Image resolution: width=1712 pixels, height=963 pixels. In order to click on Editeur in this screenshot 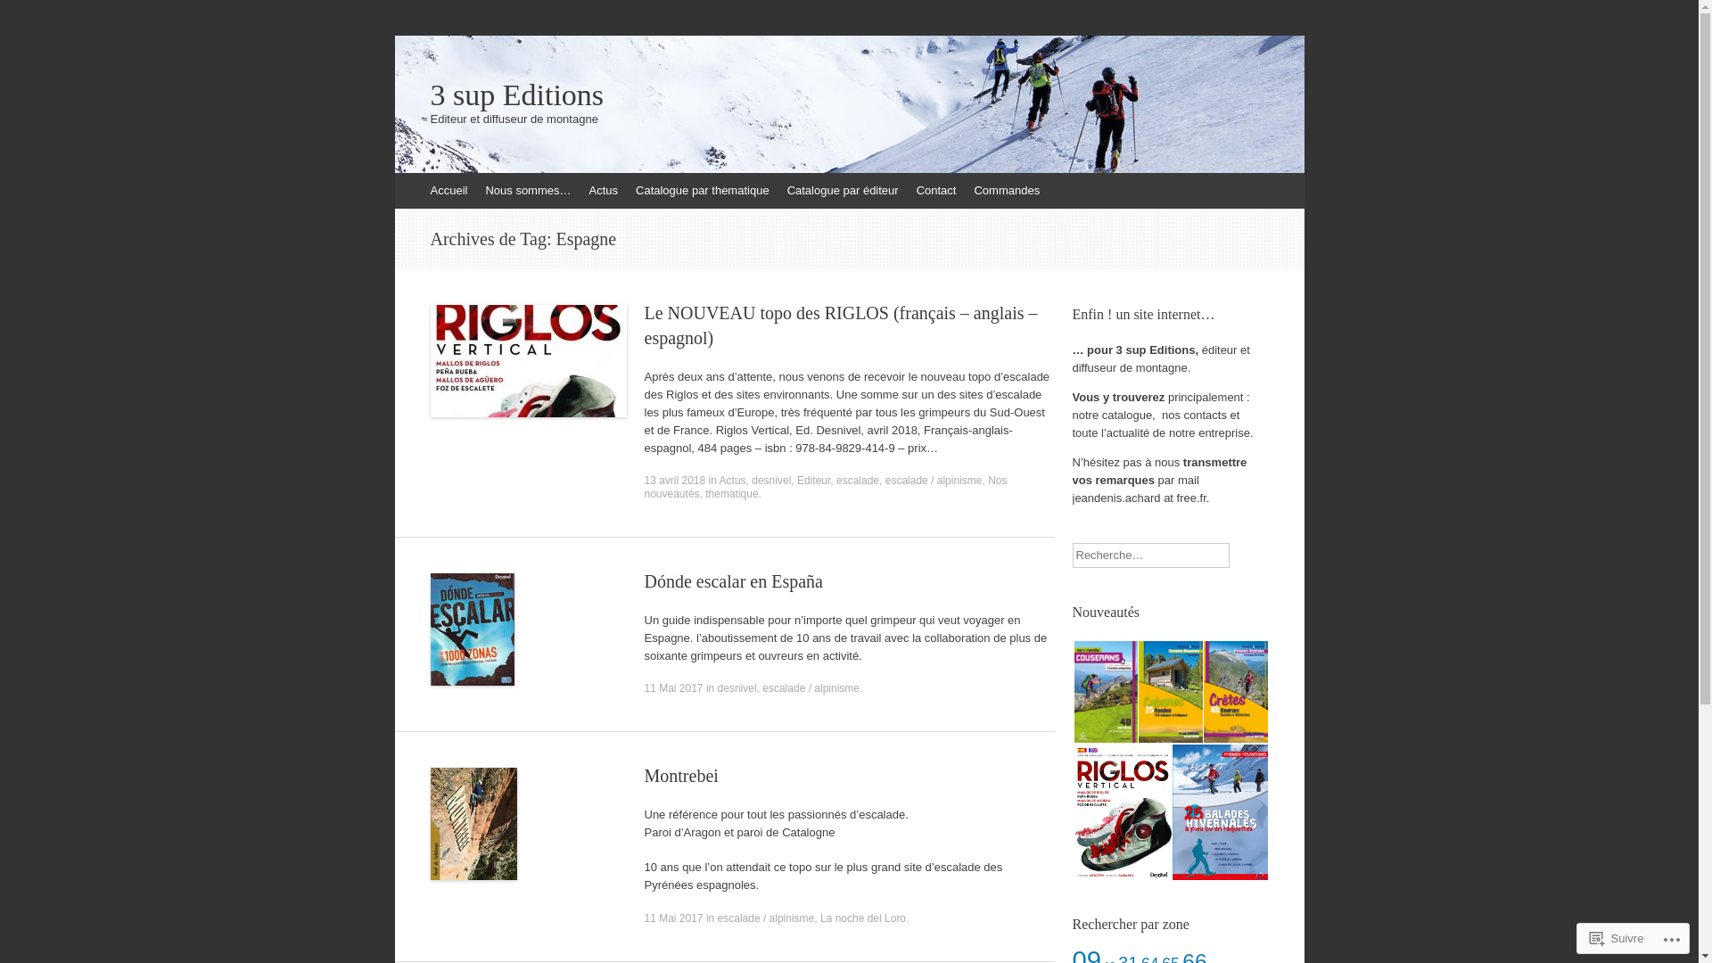, I will do `click(813, 481)`.